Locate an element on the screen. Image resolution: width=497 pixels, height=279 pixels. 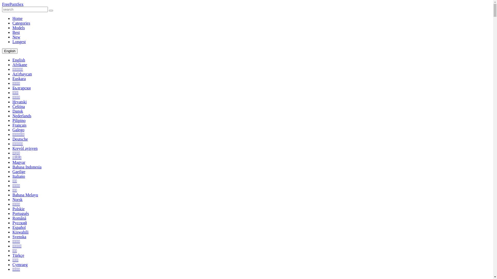
Italiano is located at coordinates (19, 176).